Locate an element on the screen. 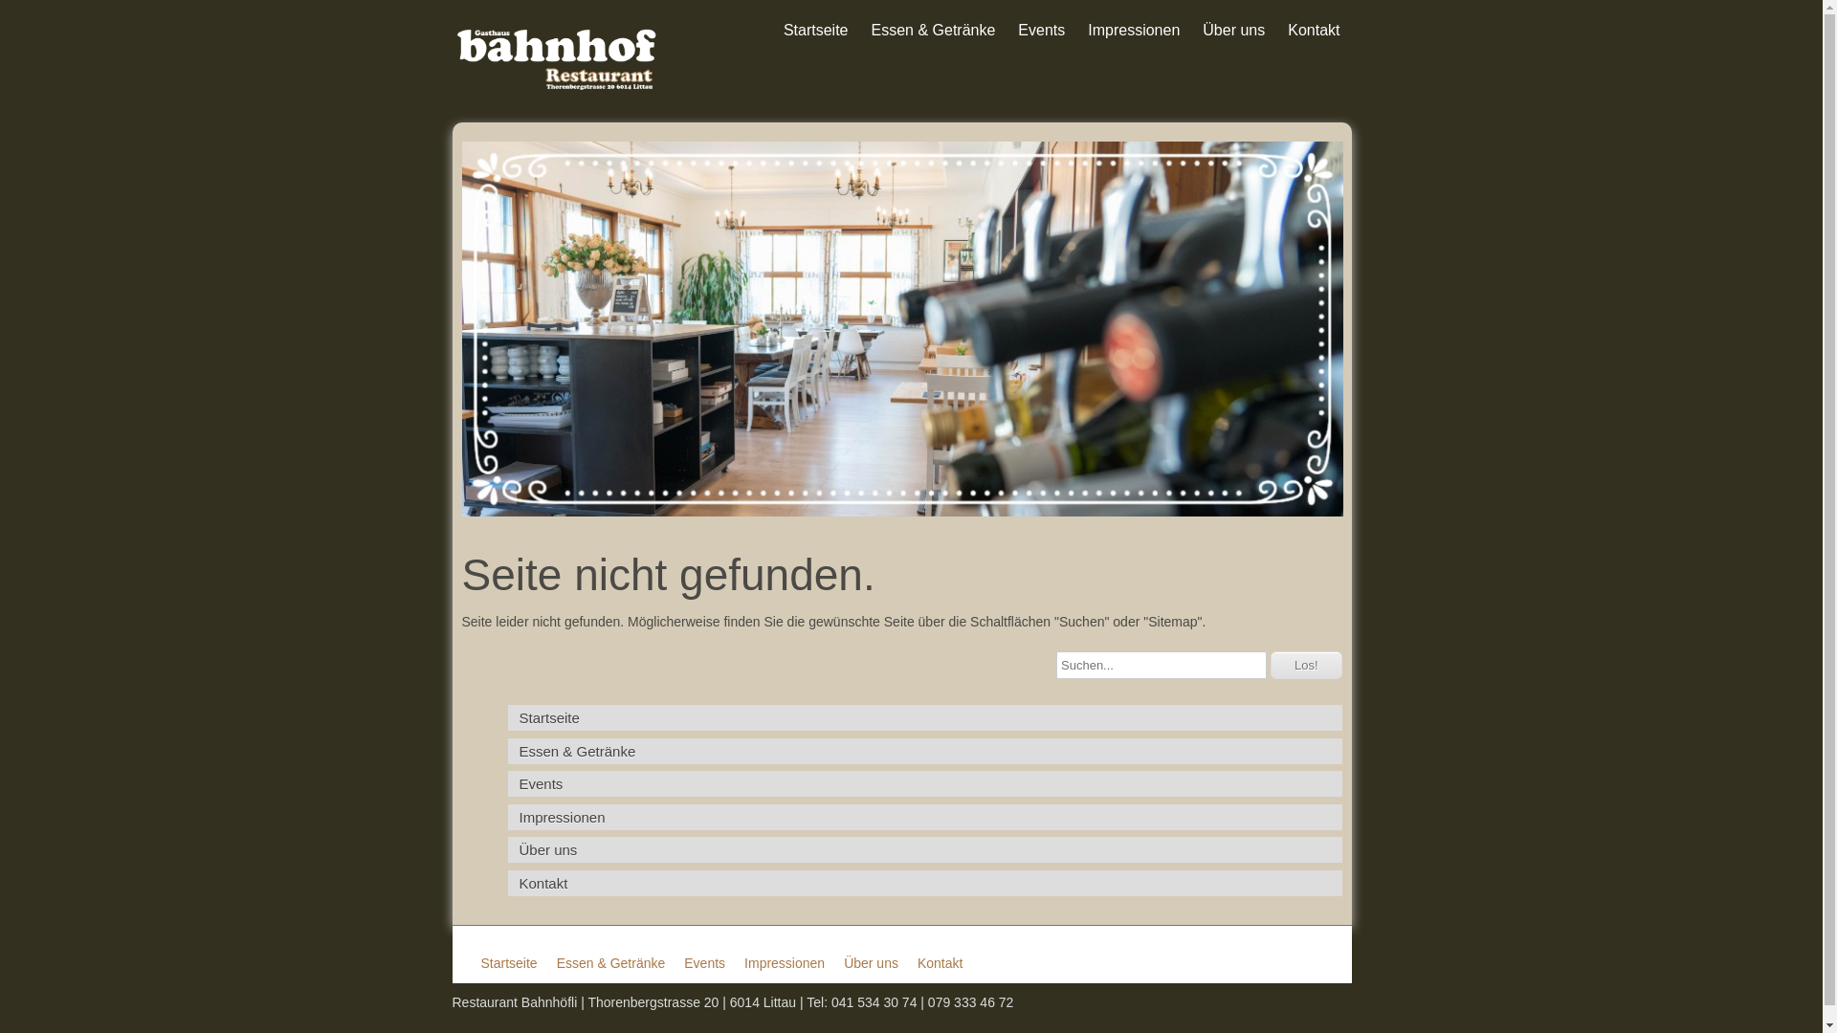 The image size is (1837, 1033). Startseite is located at coordinates (816, 31).